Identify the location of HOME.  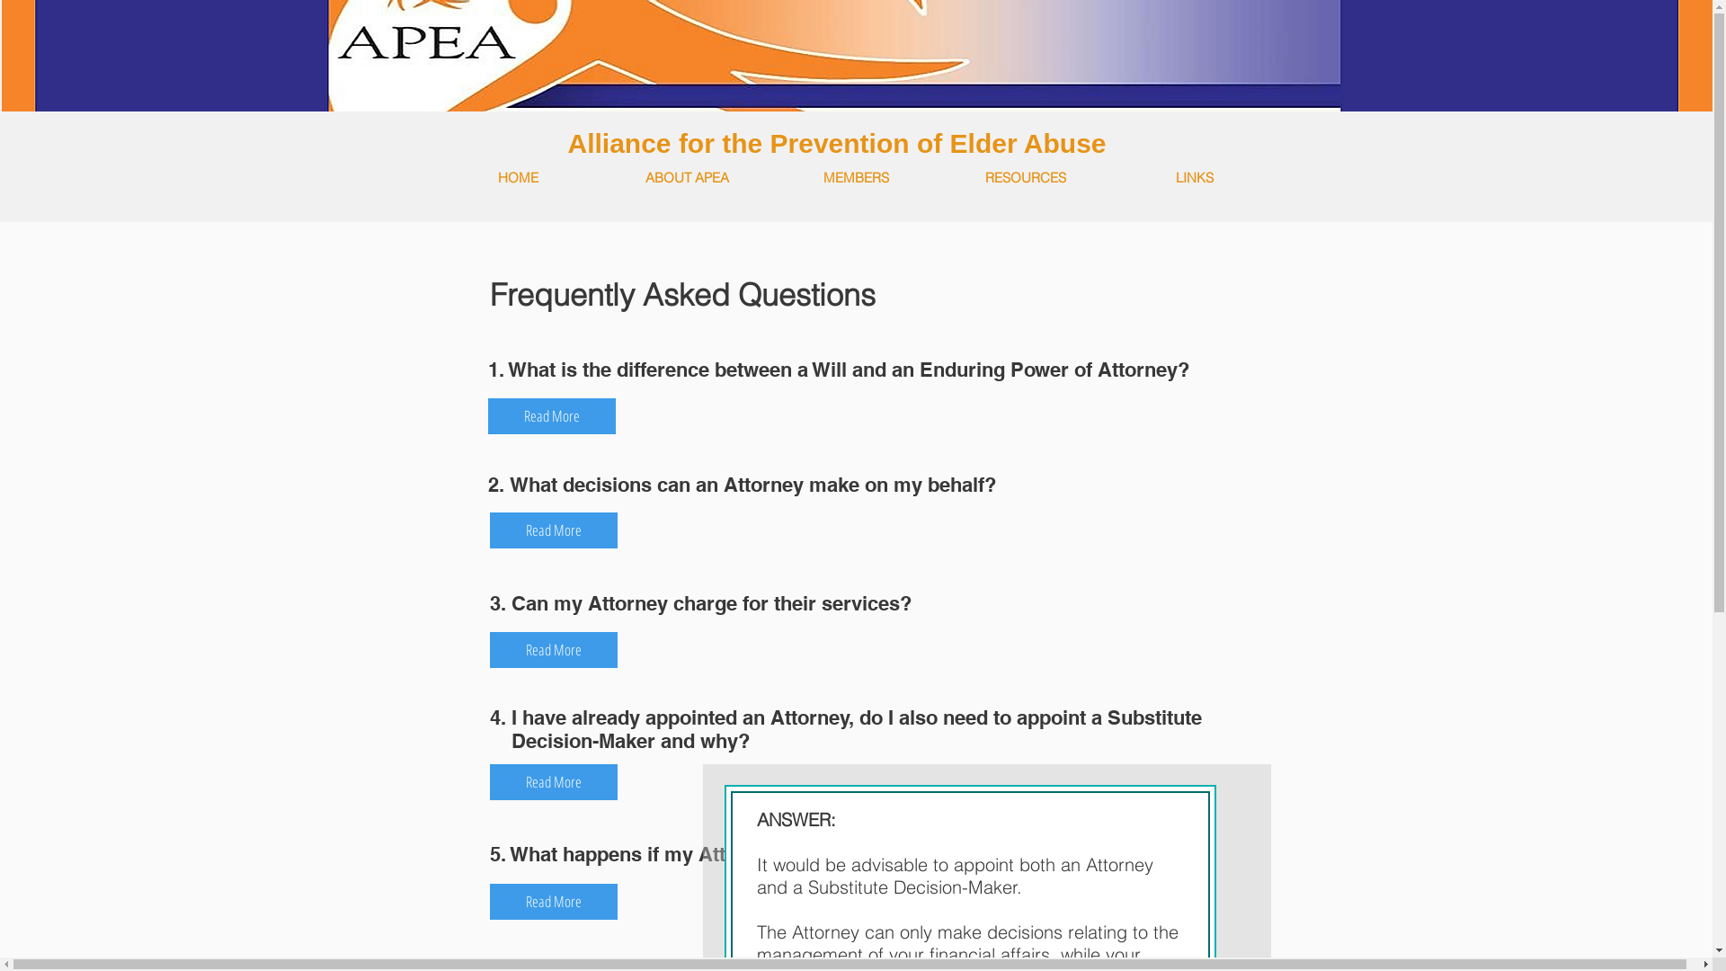
(518, 178).